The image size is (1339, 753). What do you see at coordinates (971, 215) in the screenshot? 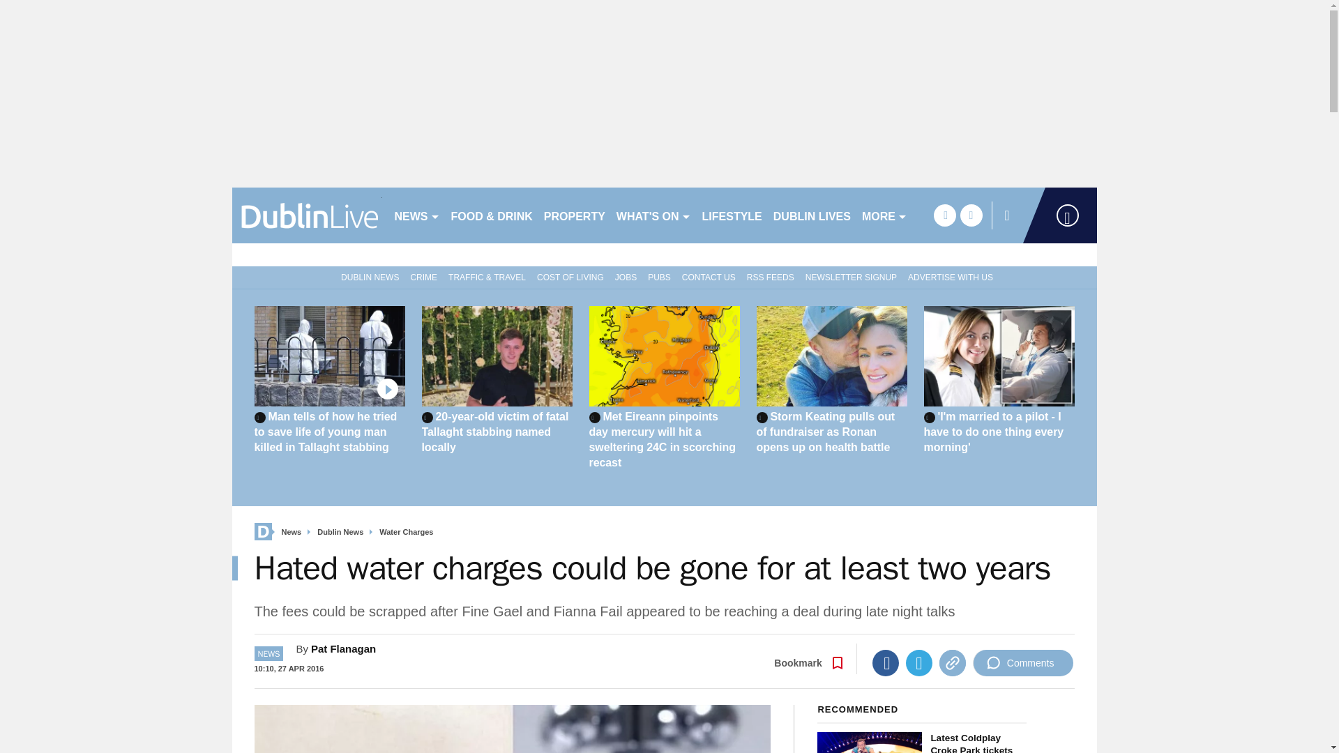
I see `twitter` at bounding box center [971, 215].